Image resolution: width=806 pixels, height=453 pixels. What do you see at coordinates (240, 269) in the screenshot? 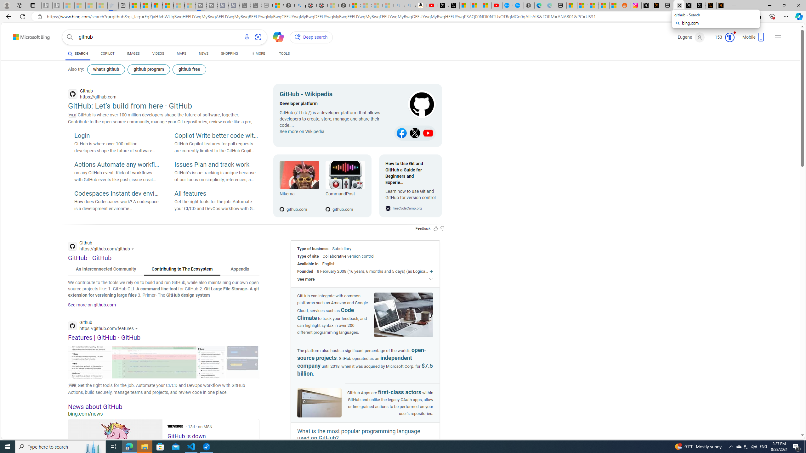
I see `Appendix` at bounding box center [240, 269].